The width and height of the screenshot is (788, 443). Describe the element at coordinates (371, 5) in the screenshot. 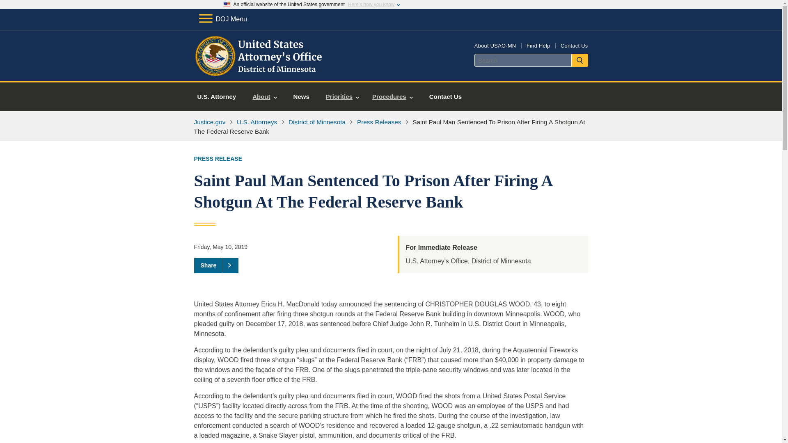

I see `Here's how you know` at that location.